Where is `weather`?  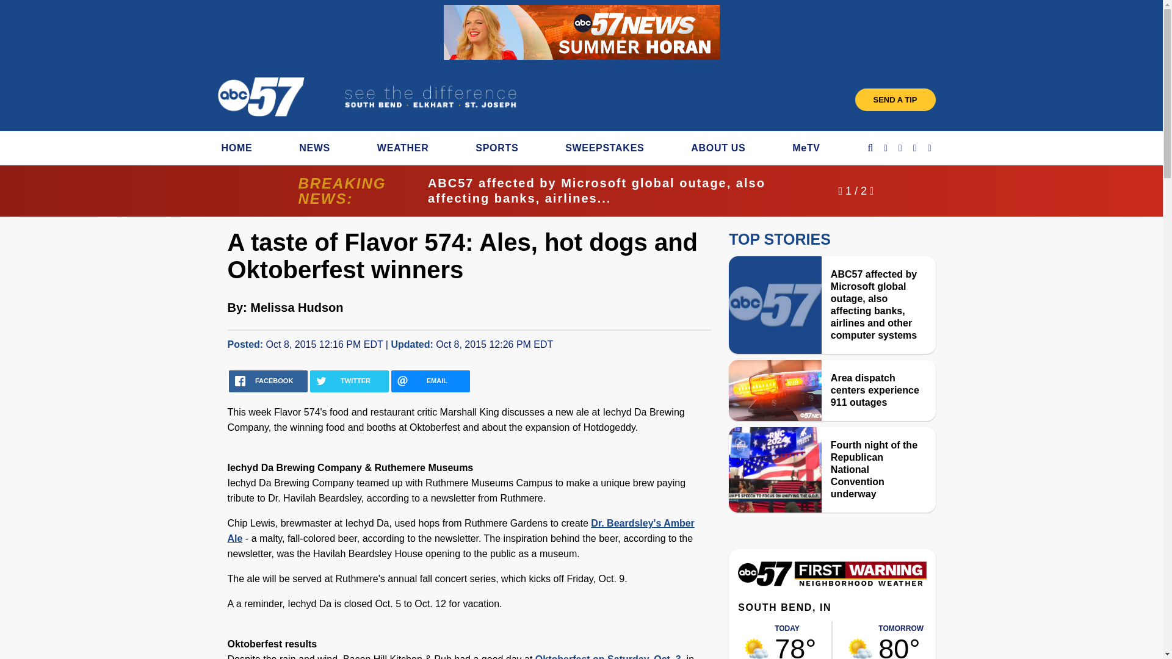
weather is located at coordinates (756, 648).